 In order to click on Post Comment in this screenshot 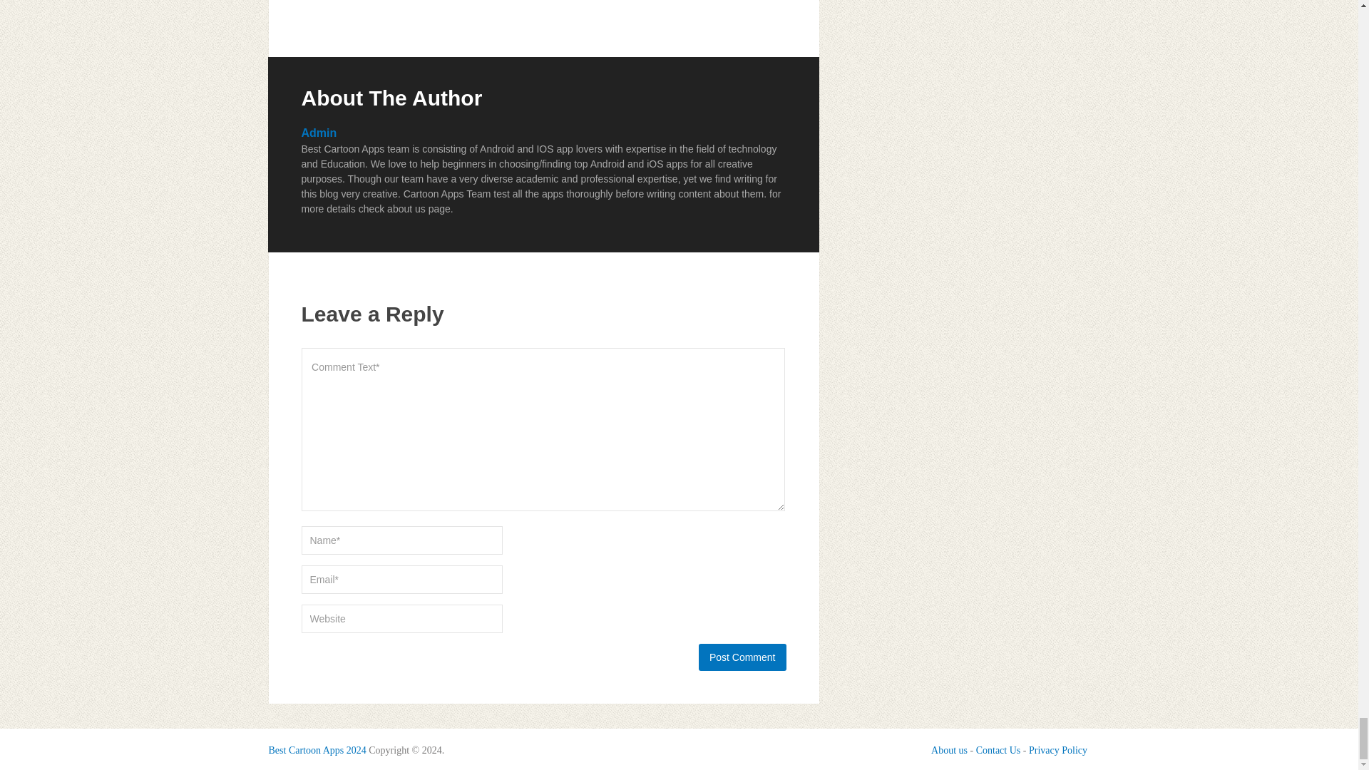, I will do `click(742, 657)`.